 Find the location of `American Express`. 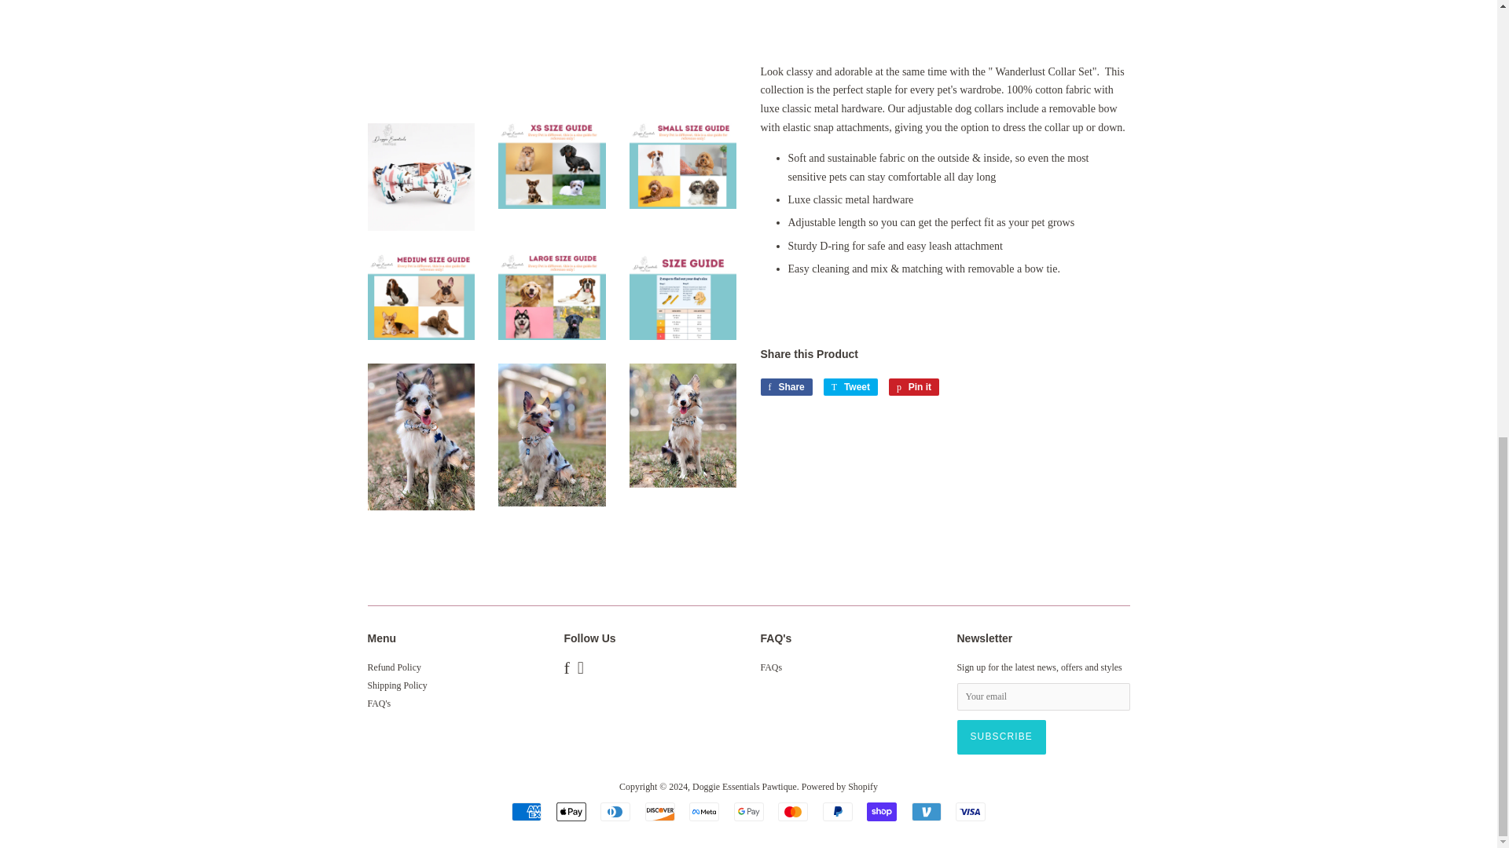

American Express is located at coordinates (527, 812).